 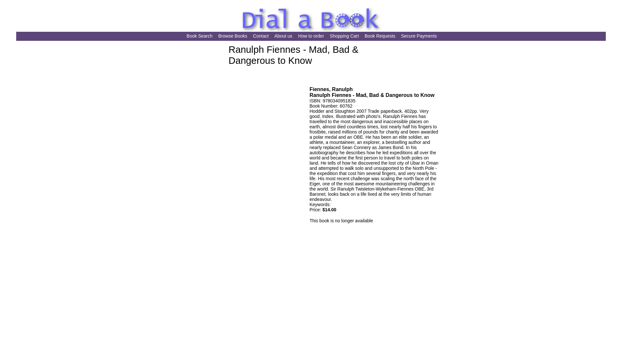 What do you see at coordinates (311, 36) in the screenshot?
I see `How to order` at bounding box center [311, 36].